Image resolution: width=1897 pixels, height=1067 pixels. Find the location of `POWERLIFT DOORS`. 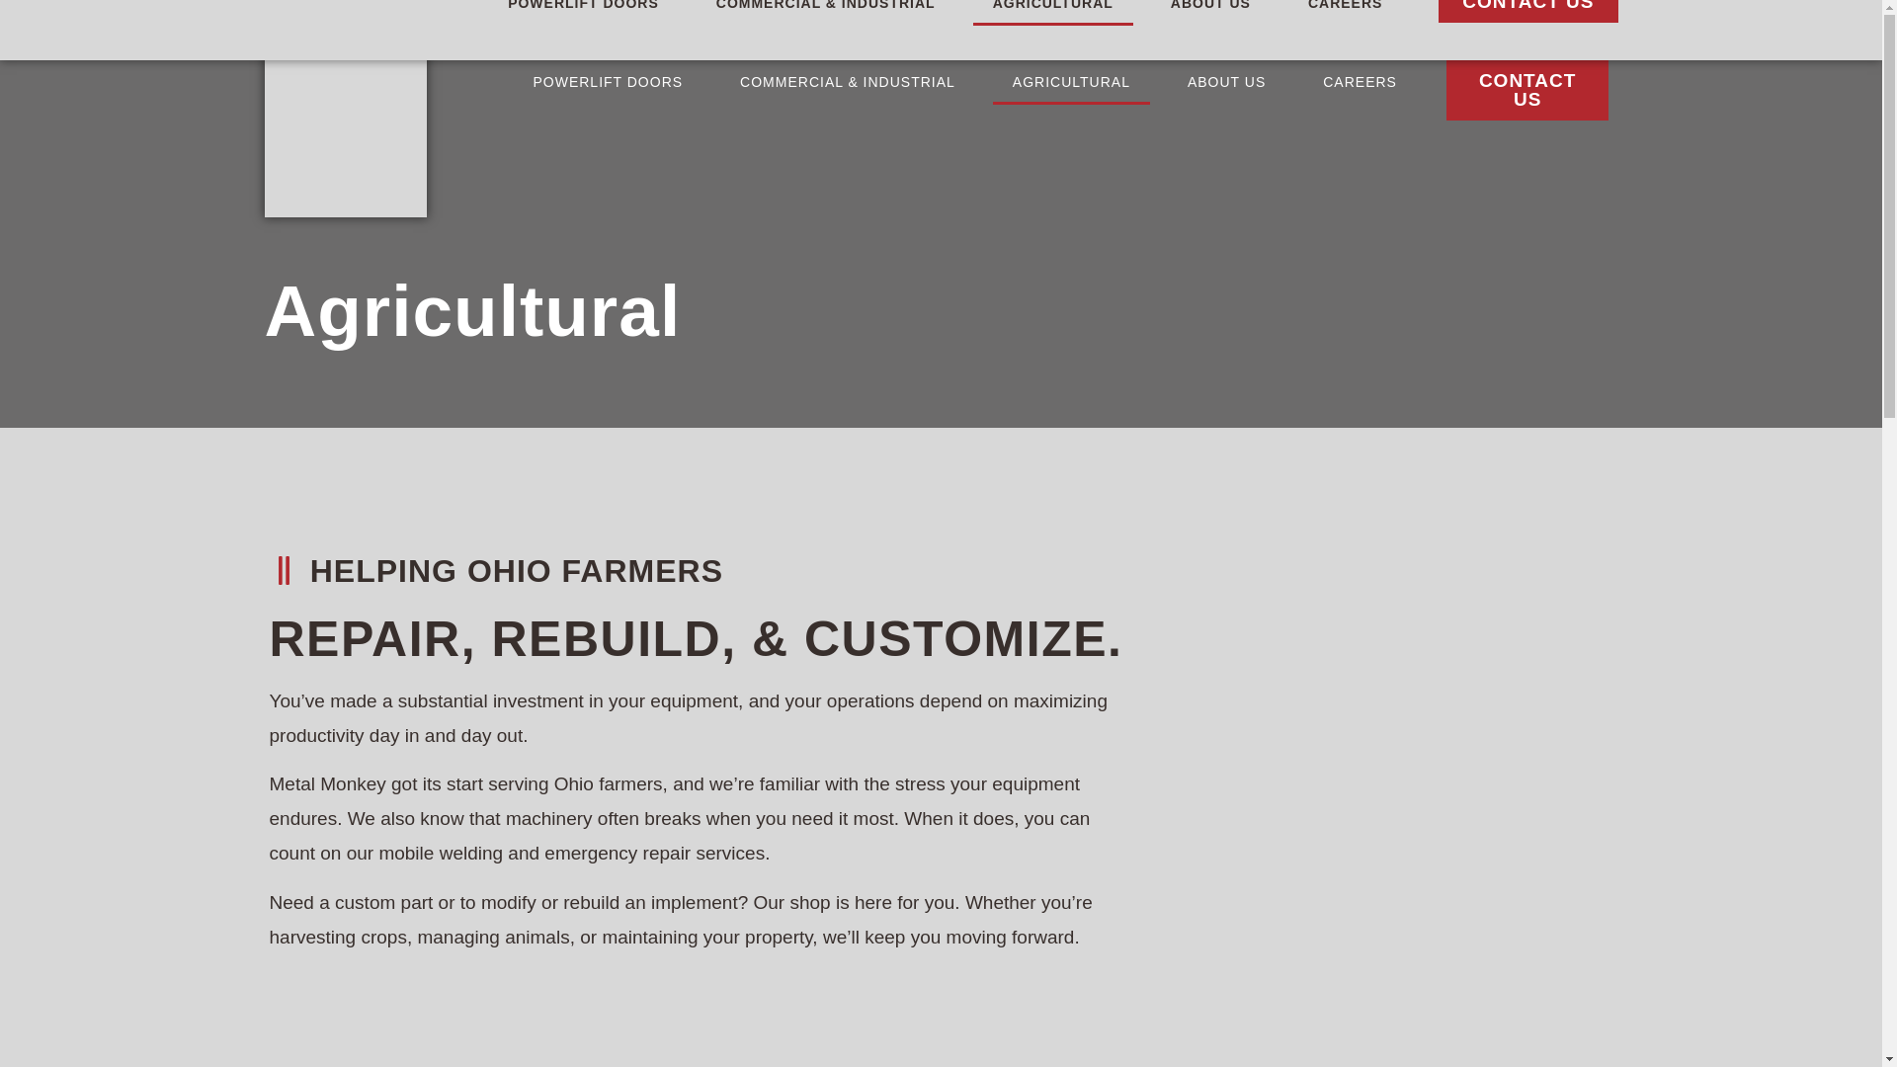

POWERLIFT DOORS is located at coordinates (583, 12).